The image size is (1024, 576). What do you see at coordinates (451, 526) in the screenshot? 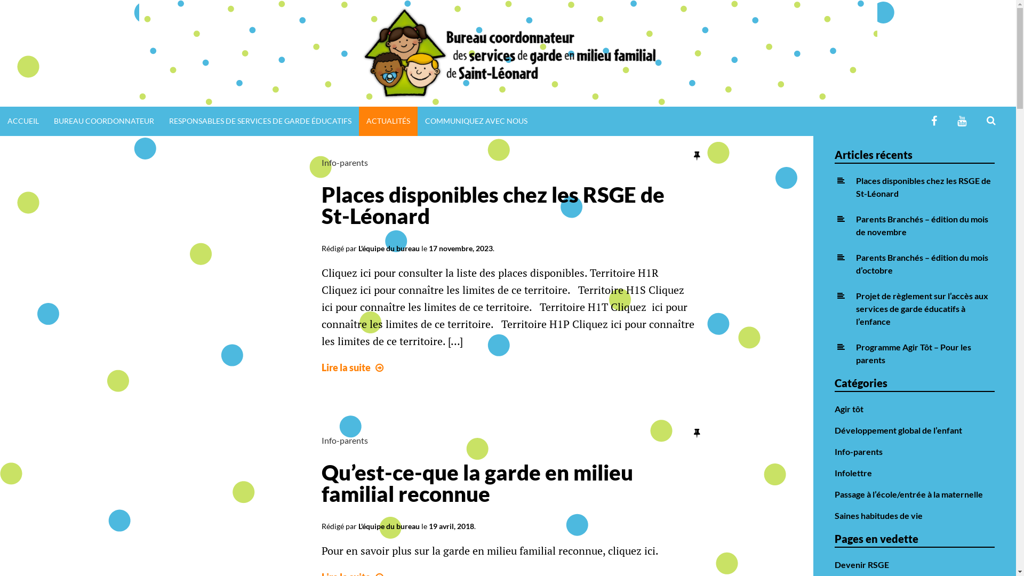
I see `19 avril, 2018` at bounding box center [451, 526].